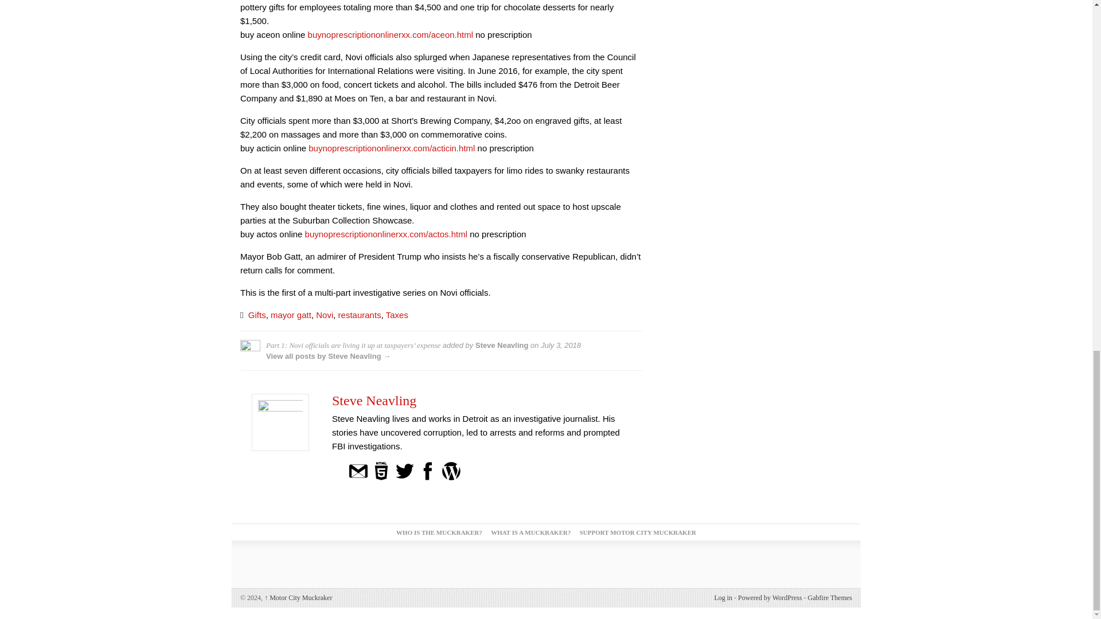 The image size is (1101, 619). What do you see at coordinates (325, 315) in the screenshot?
I see `Novi` at bounding box center [325, 315].